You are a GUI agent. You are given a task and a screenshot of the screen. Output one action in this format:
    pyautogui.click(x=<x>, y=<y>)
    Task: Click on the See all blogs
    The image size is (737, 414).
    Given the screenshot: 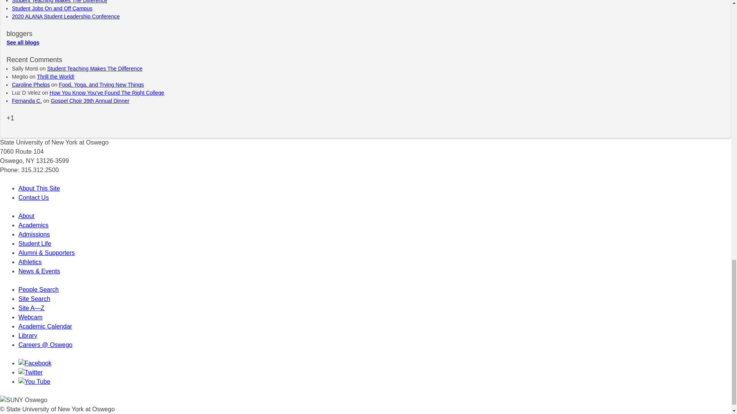 What is the action you would take?
    pyautogui.click(x=23, y=42)
    